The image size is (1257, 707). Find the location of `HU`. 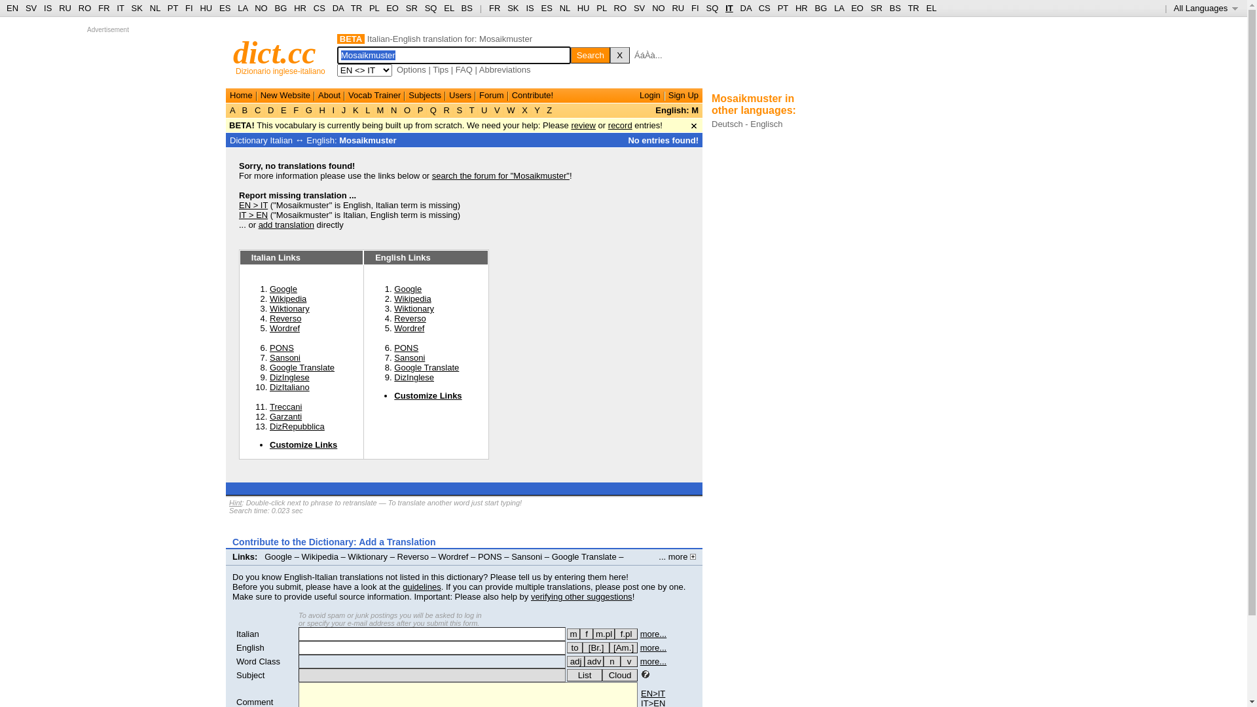

HU is located at coordinates (584, 8).